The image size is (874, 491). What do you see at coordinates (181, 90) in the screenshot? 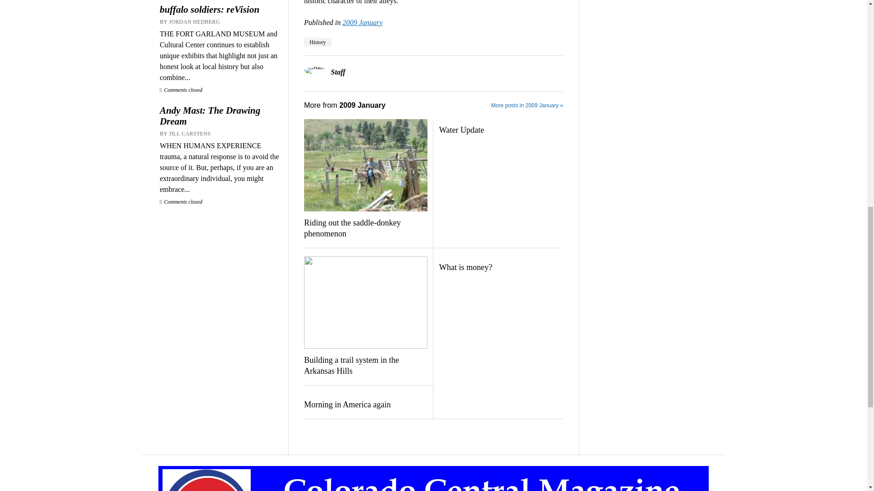
I see `Comments closed` at bounding box center [181, 90].